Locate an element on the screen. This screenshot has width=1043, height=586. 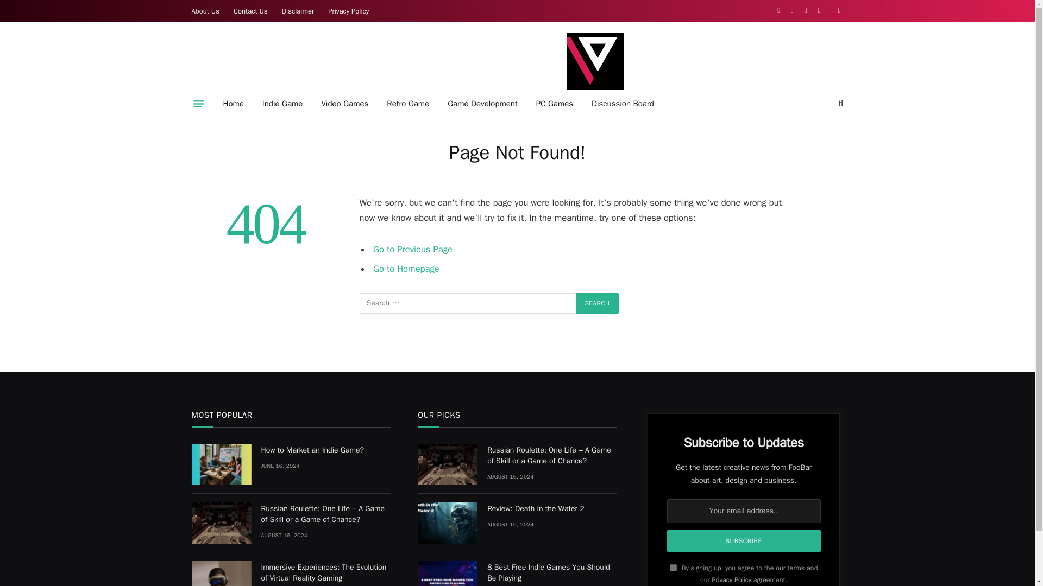
Contact Us is located at coordinates (250, 11).